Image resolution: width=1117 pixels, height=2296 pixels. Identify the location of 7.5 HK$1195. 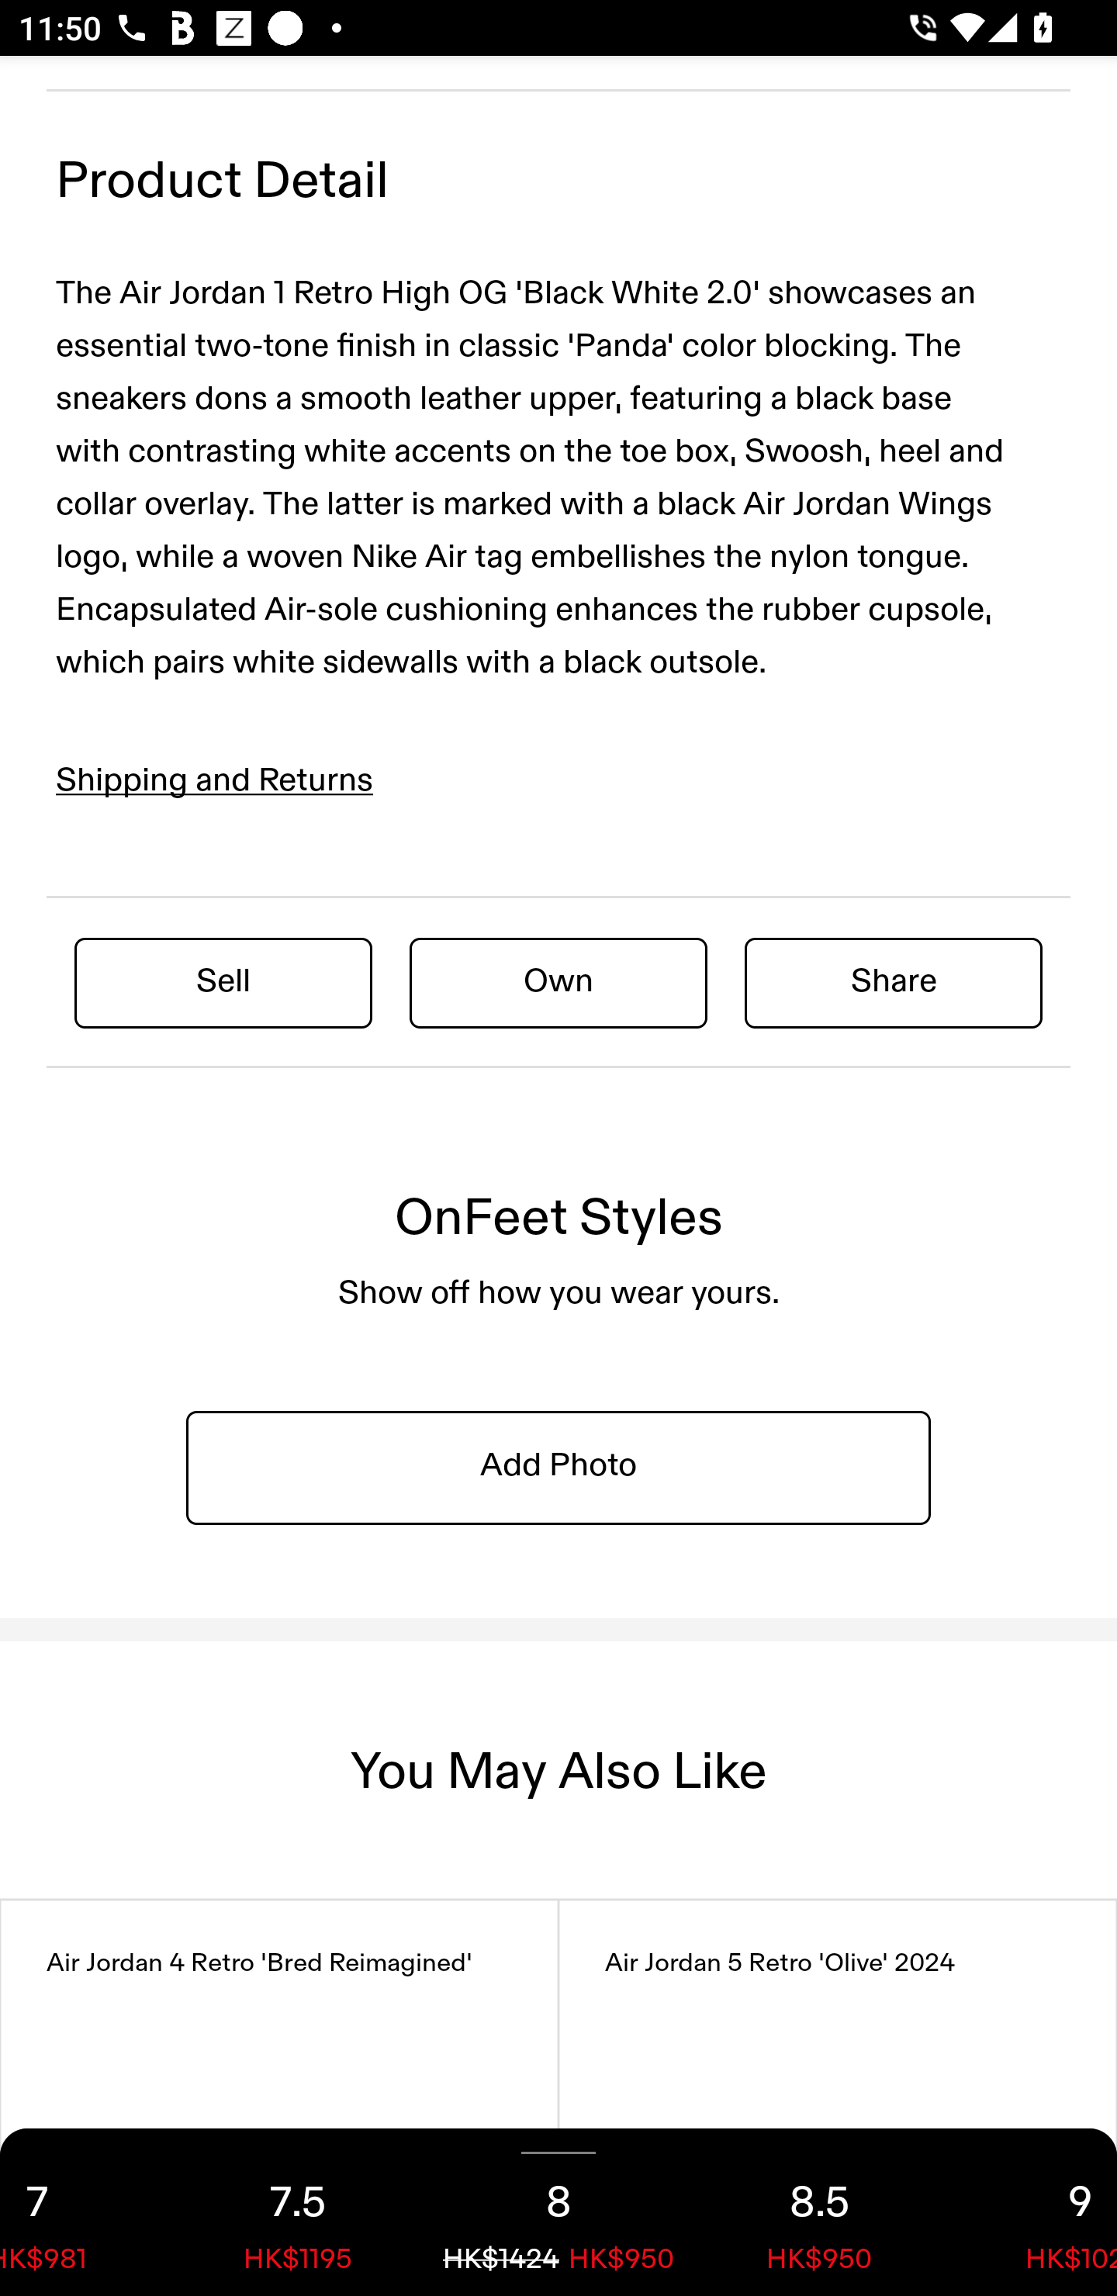
(298, 2212).